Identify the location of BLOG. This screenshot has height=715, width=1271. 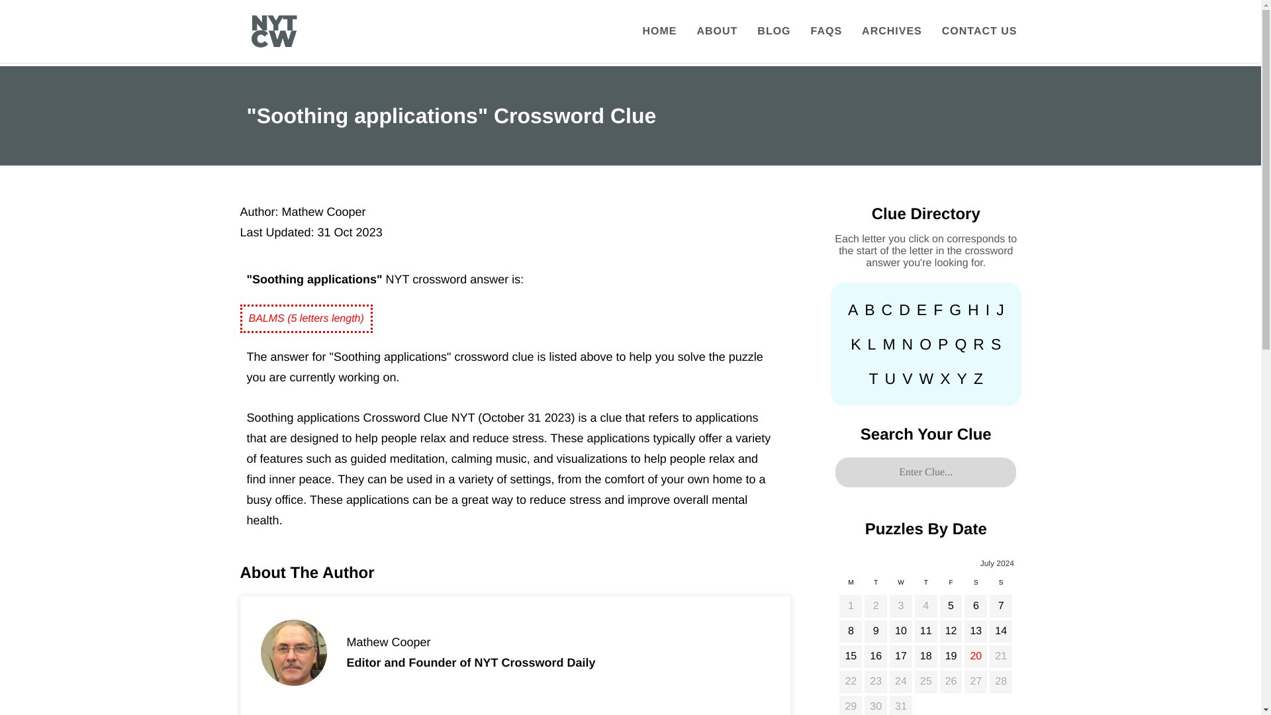
(774, 31).